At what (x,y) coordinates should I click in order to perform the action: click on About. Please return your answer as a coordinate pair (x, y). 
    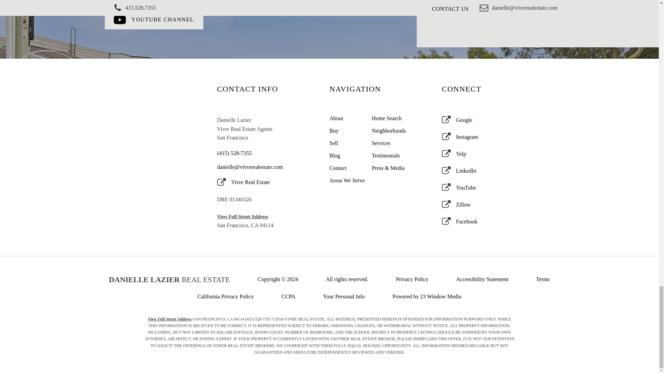
    Looking at the image, I should click on (347, 118).